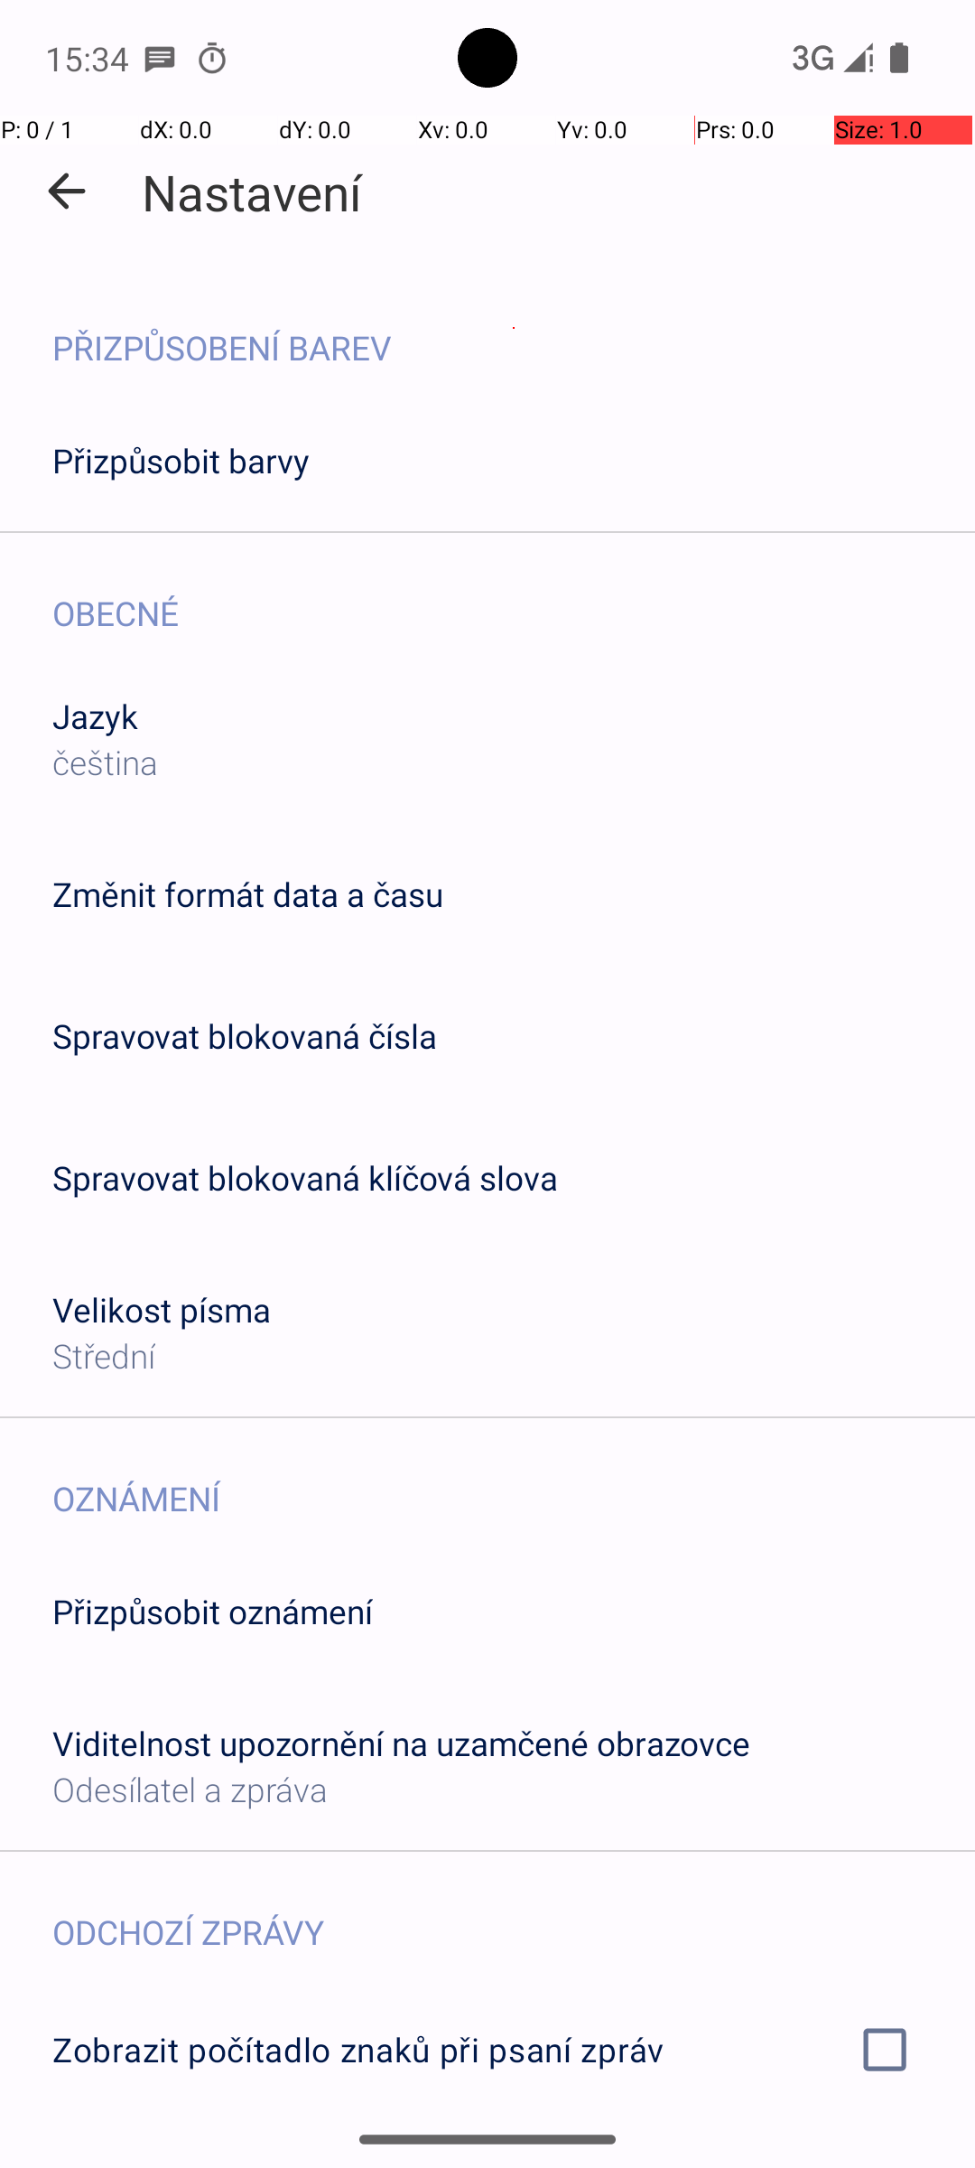 This screenshot has width=975, height=2168. What do you see at coordinates (487, 2050) in the screenshot?
I see `Zobrazit počítadlo znaků při psaní zpráv` at bounding box center [487, 2050].